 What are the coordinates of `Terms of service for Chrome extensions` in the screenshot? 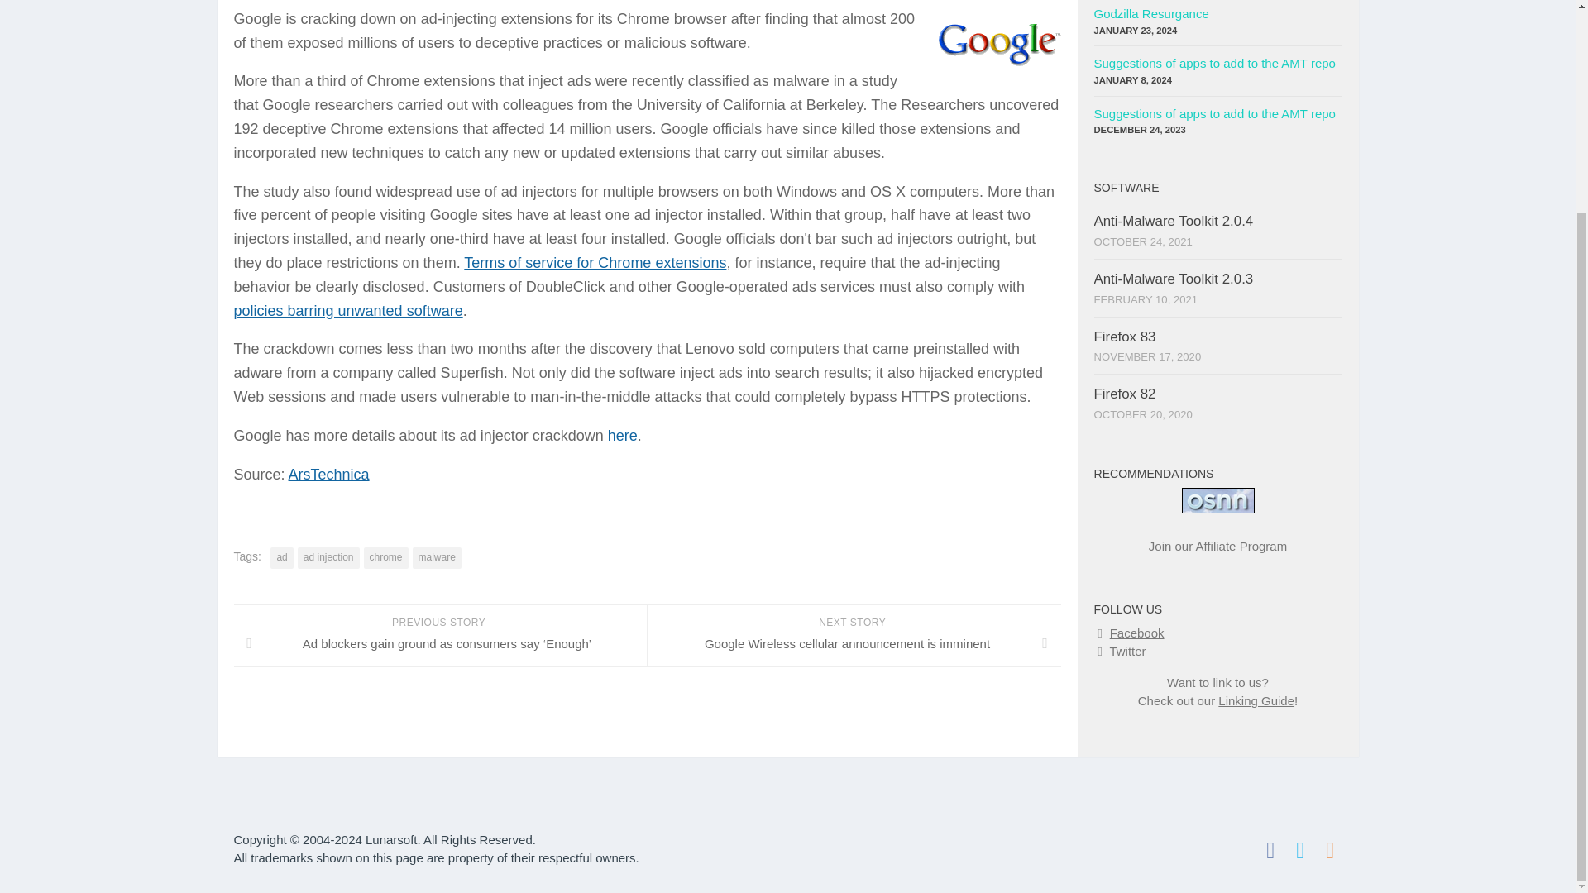 It's located at (594, 263).